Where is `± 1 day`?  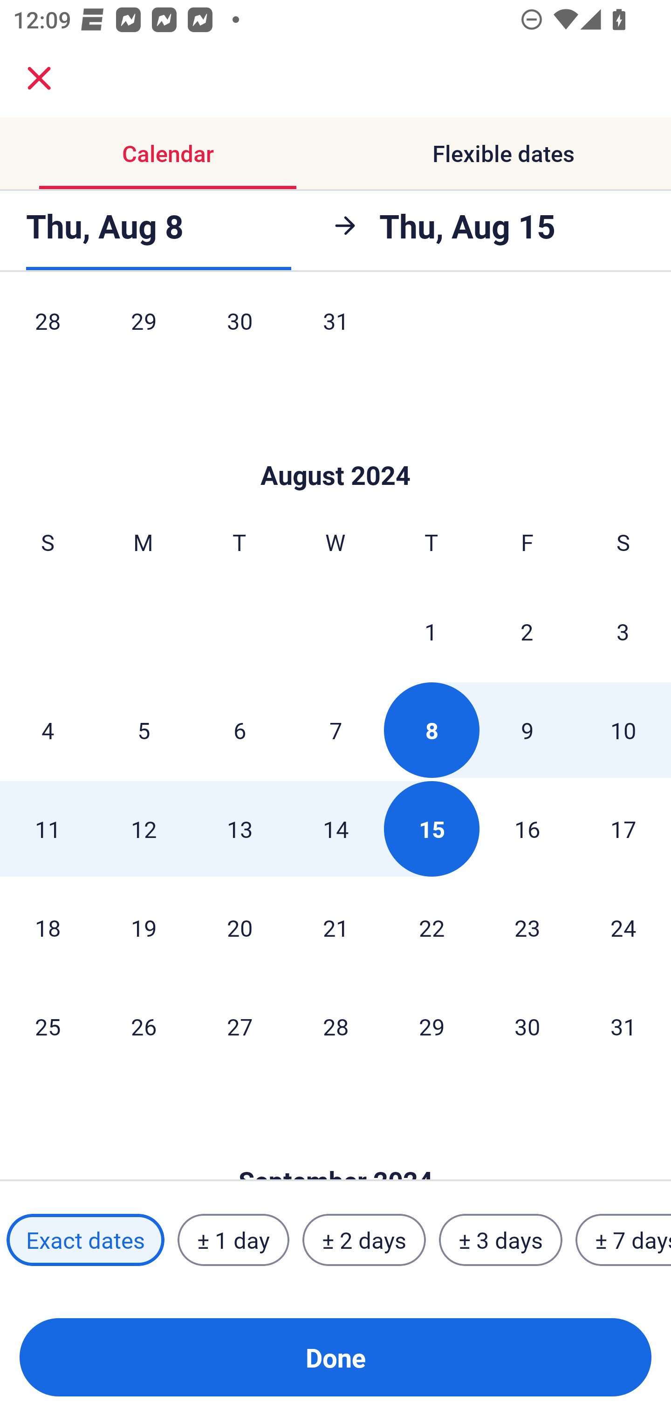
± 1 day is located at coordinates (233, 1239).